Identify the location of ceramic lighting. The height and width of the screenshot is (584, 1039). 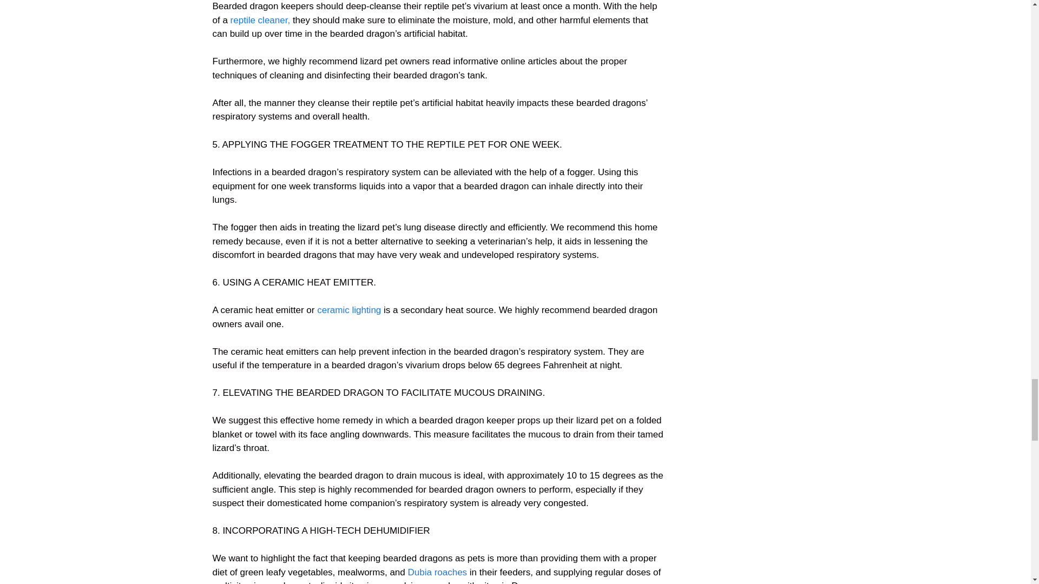
(348, 310).